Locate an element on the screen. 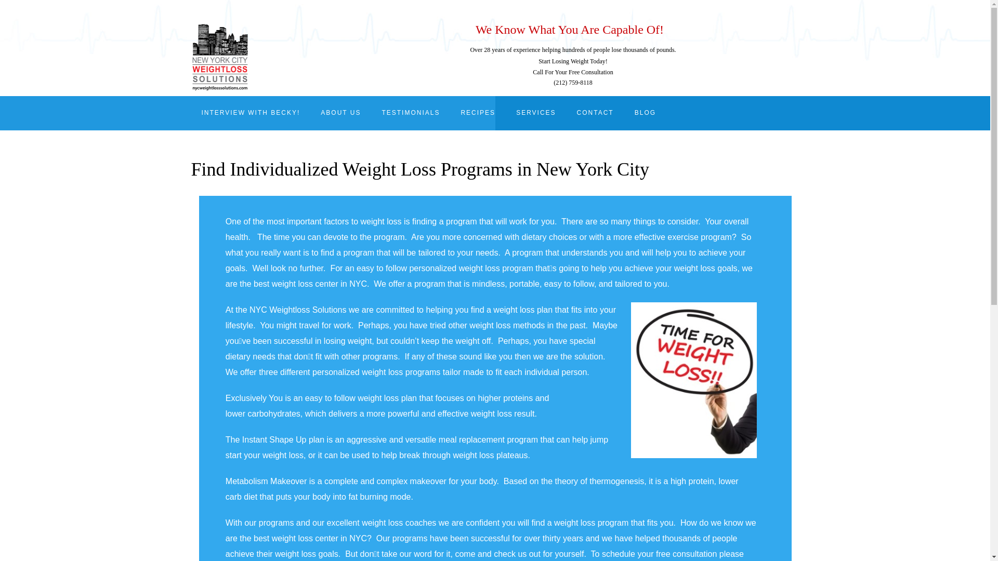 The width and height of the screenshot is (998, 561). INTERVIEW WITH BECKY! is located at coordinates (251, 113).